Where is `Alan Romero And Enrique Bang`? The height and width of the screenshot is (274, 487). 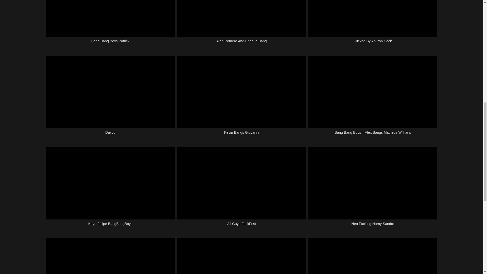 Alan Romero And Enrique Bang is located at coordinates (241, 25).